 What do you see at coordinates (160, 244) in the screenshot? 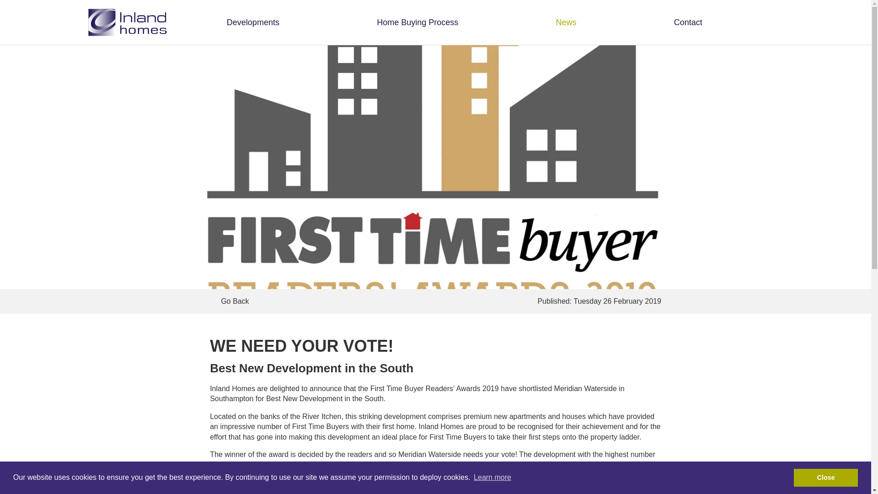
I see `About us` at bounding box center [160, 244].